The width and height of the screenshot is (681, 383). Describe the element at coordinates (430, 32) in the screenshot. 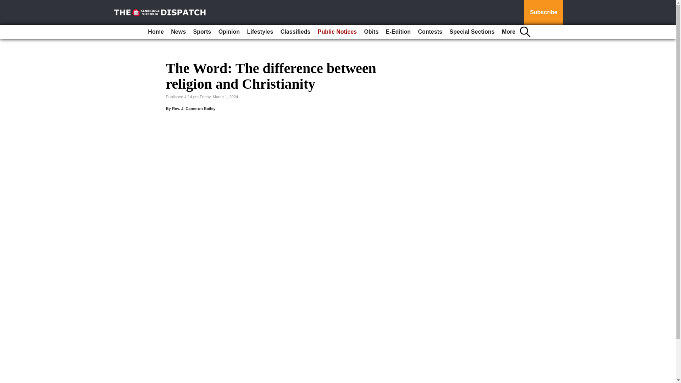

I see `Contests` at that location.